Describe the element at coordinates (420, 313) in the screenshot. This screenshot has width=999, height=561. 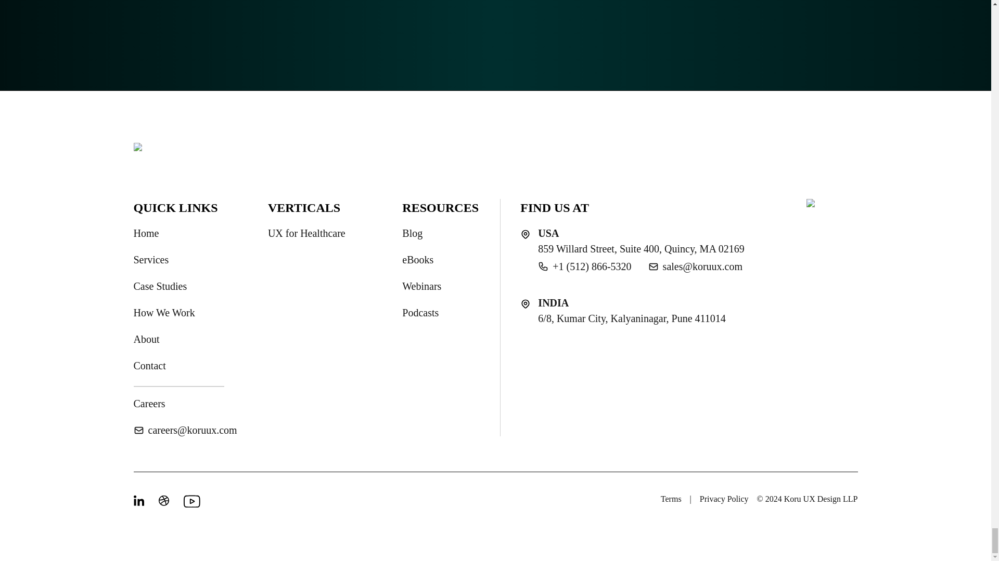
I see `Podcasts` at that location.